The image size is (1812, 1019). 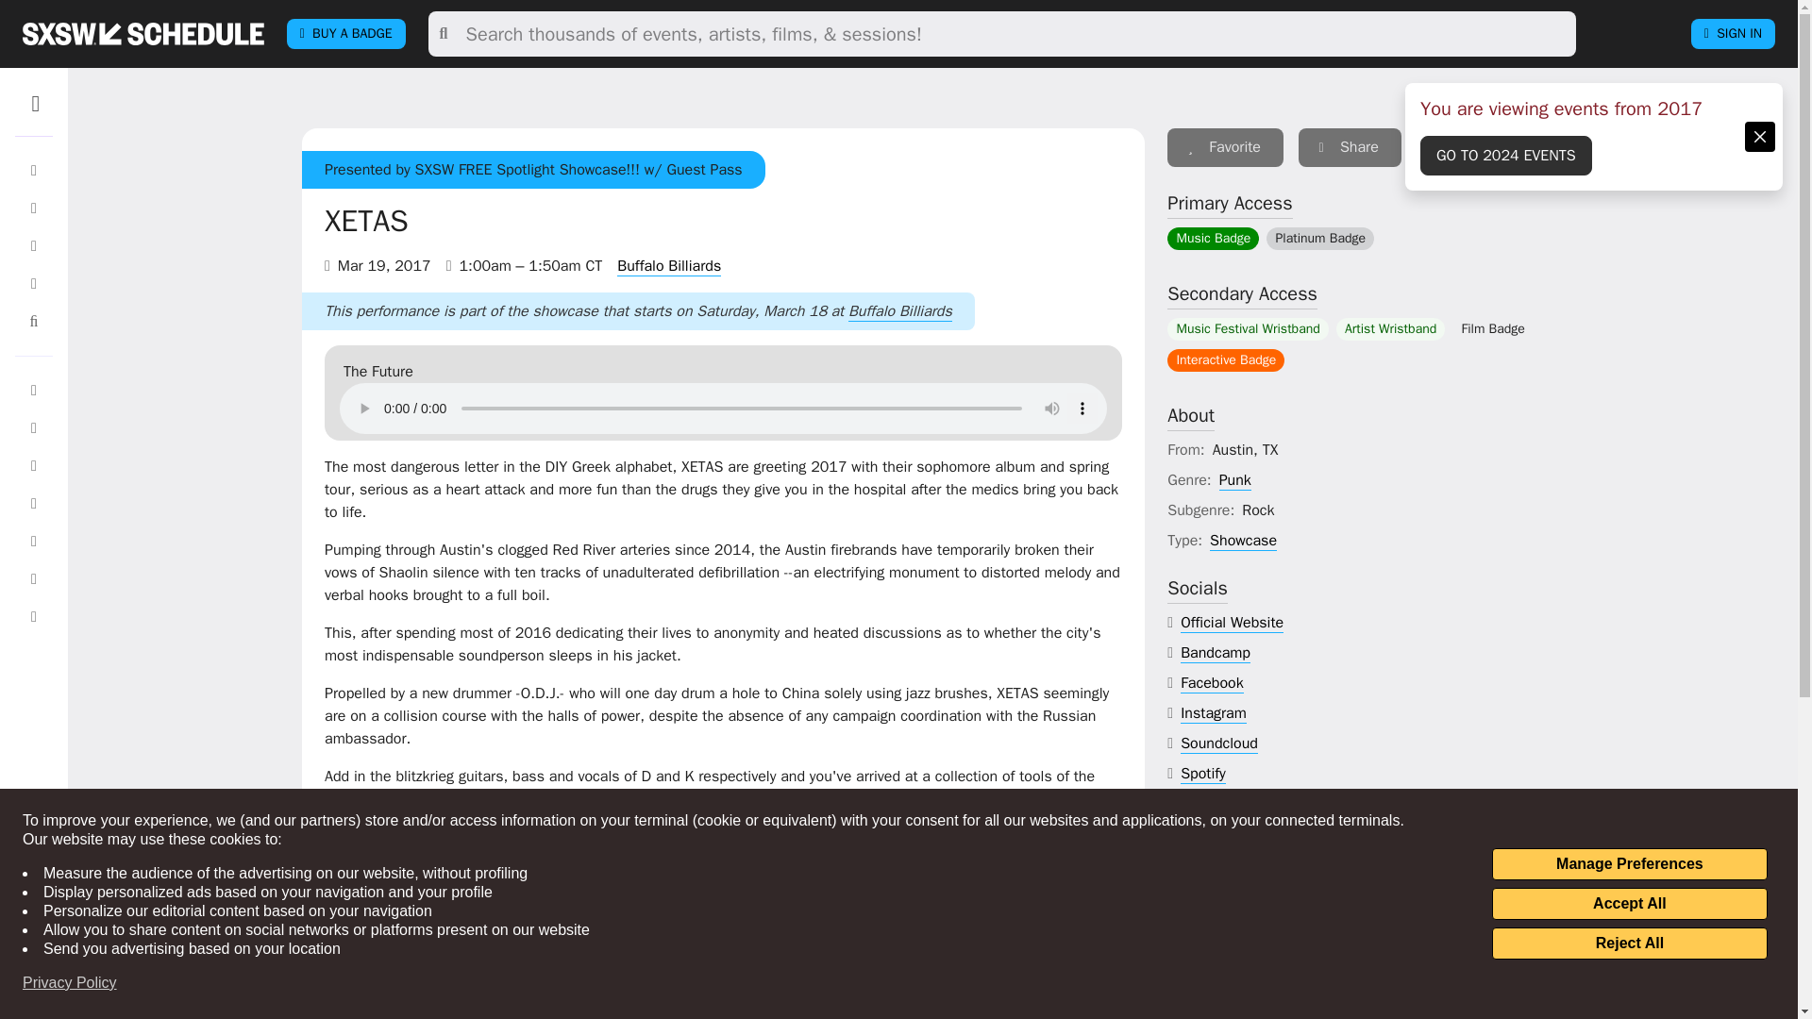 What do you see at coordinates (1219, 743) in the screenshot?
I see `soundcloud` at bounding box center [1219, 743].